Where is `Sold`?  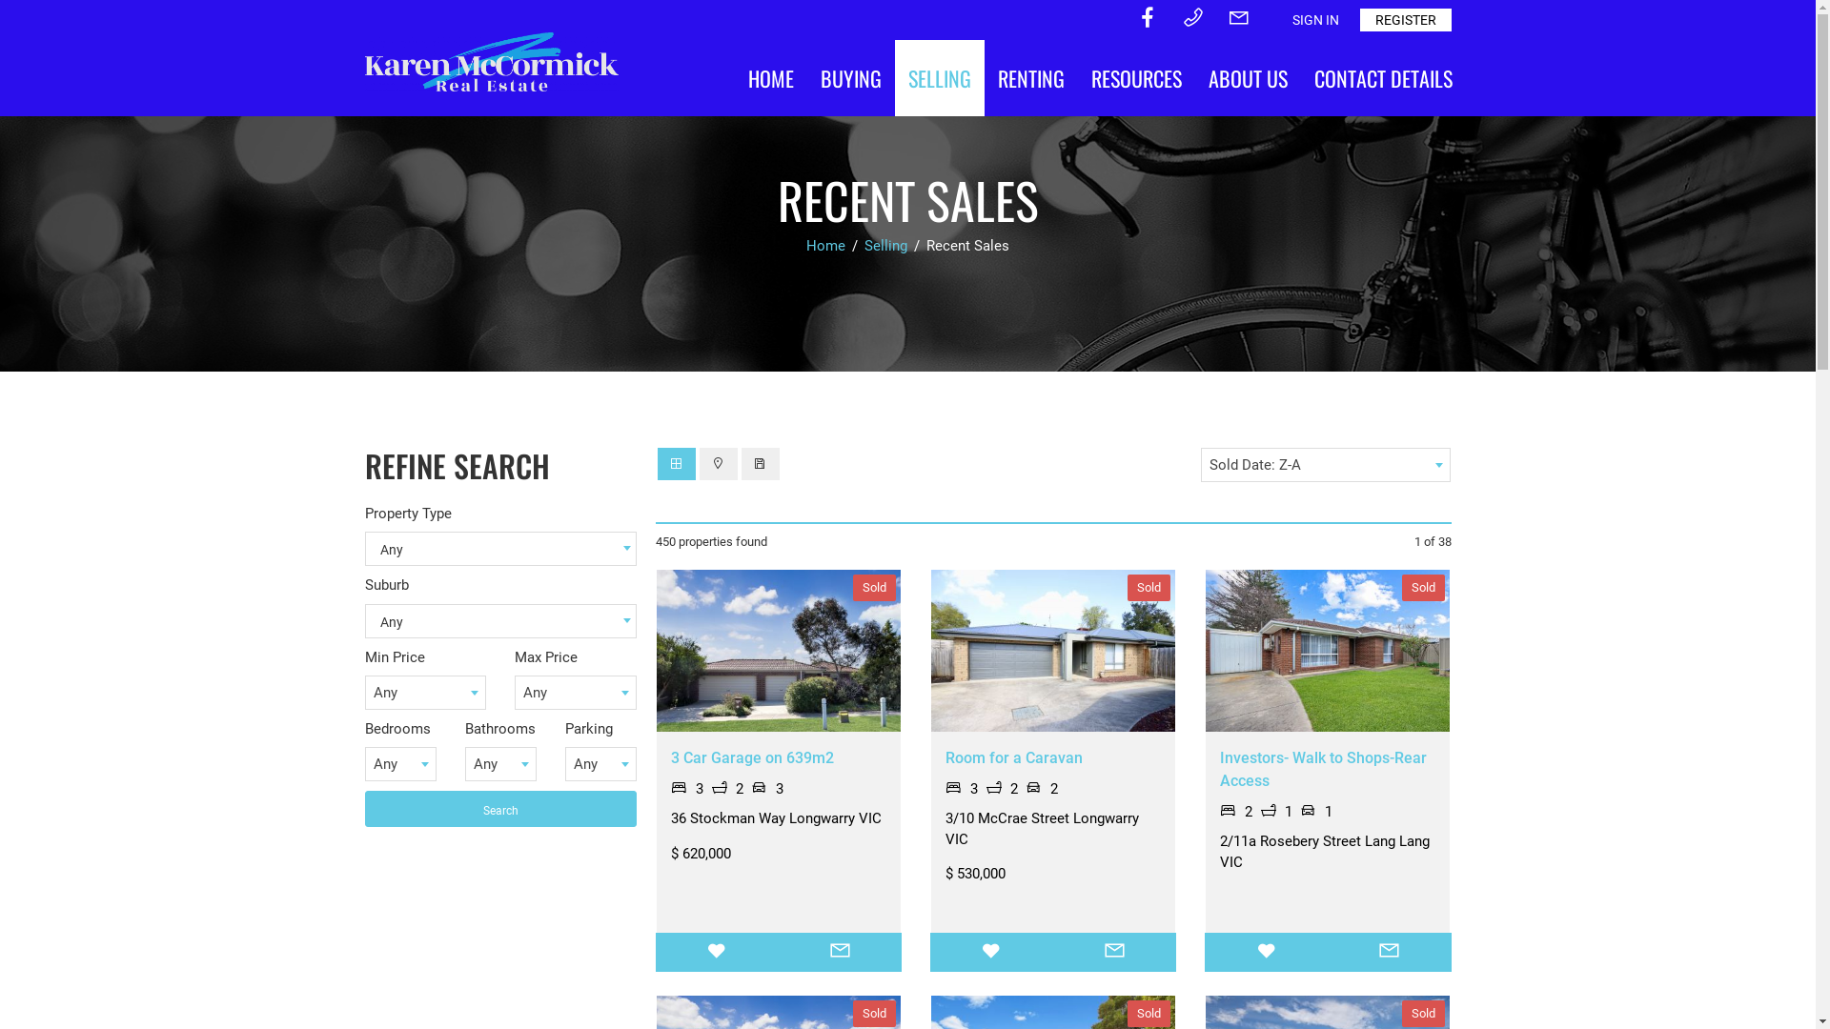 Sold is located at coordinates (1053, 651).